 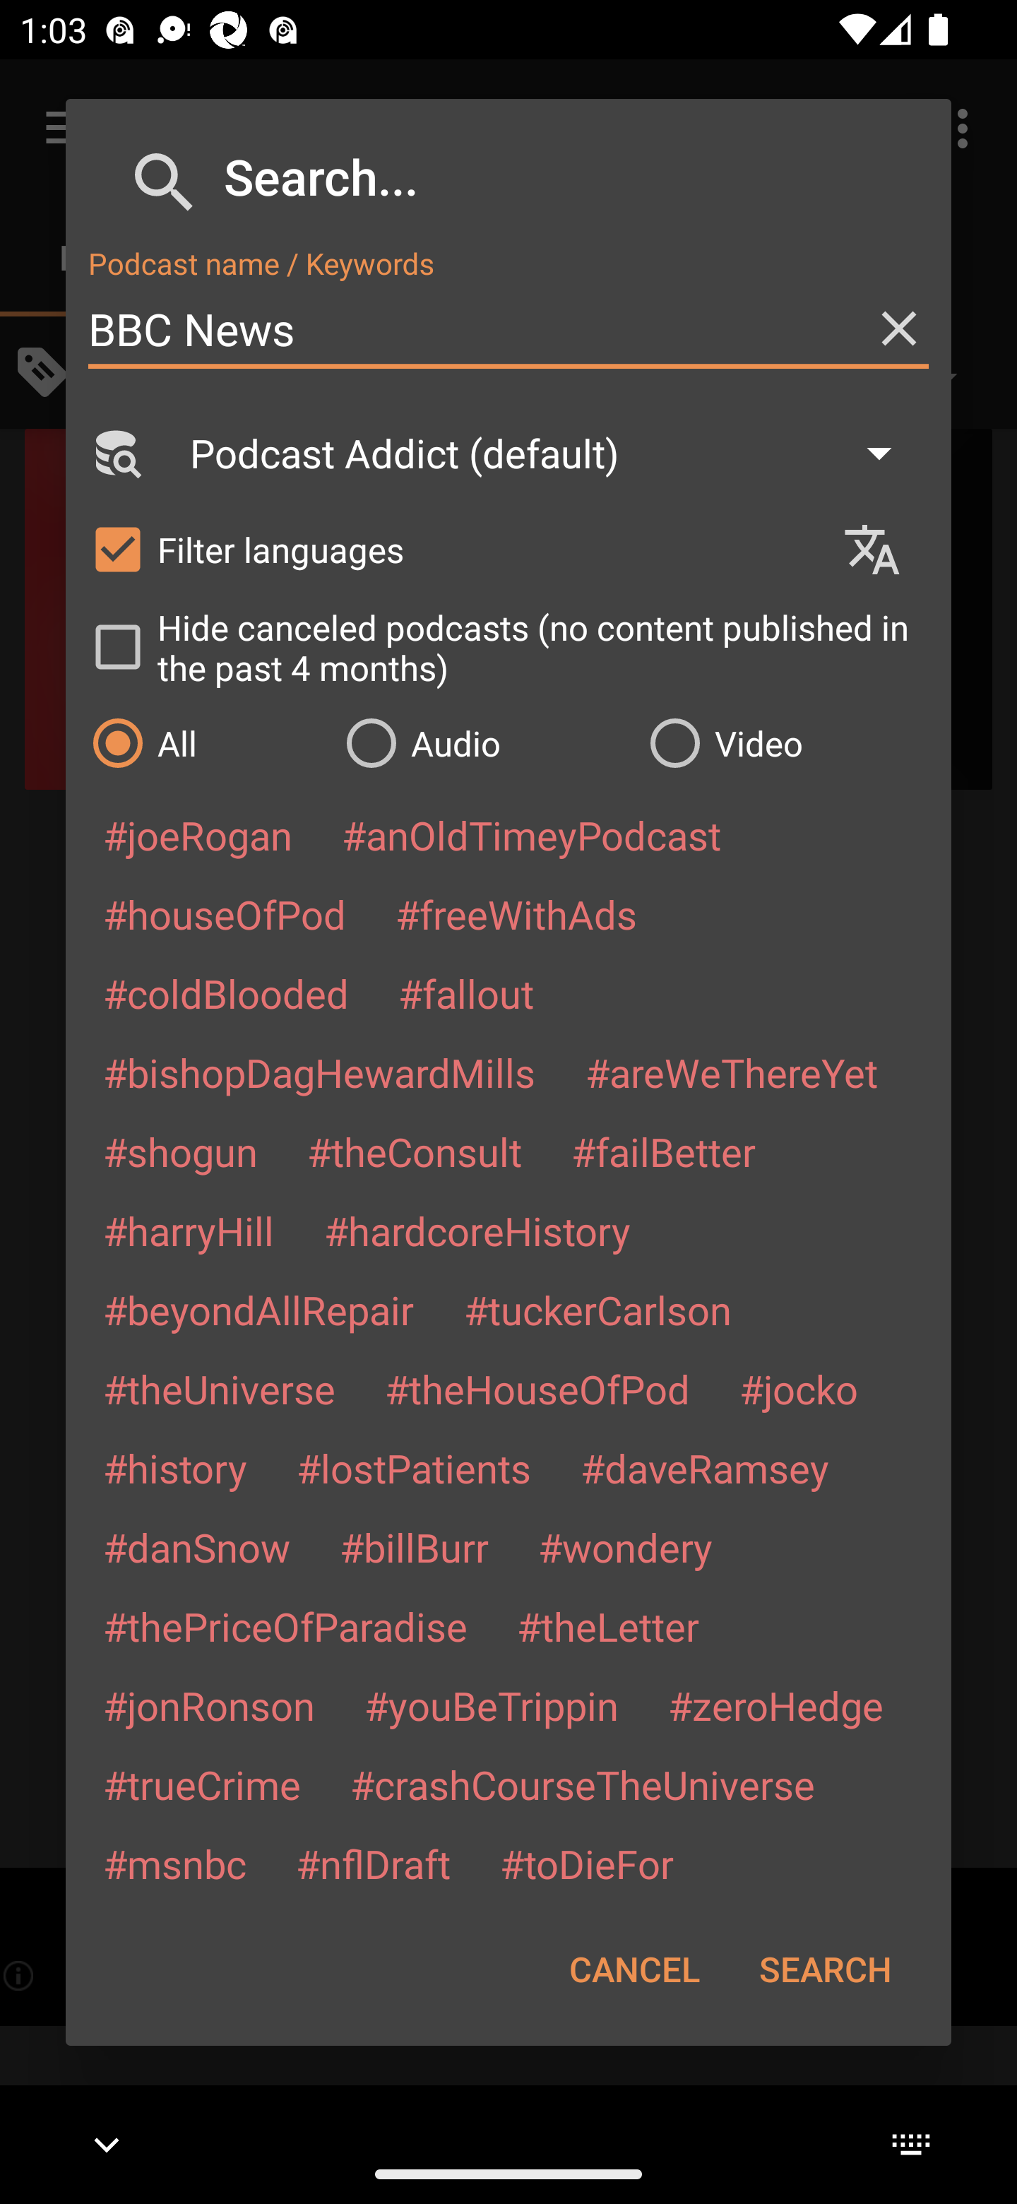 What do you see at coordinates (705, 1468) in the screenshot?
I see `#daveRamsey` at bounding box center [705, 1468].